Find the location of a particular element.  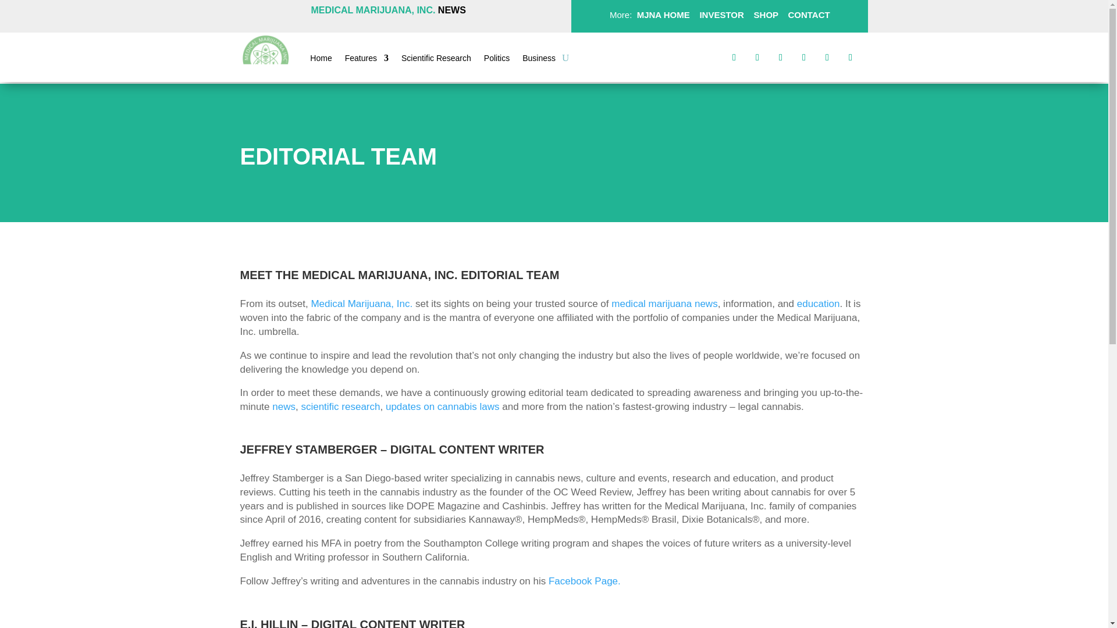

MJNA HOME is located at coordinates (661, 15).